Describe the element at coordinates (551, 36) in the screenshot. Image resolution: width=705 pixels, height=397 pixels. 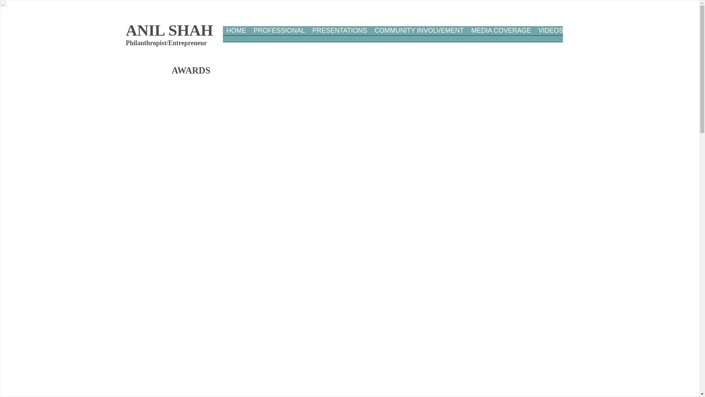
I see `VIDEOS` at that location.